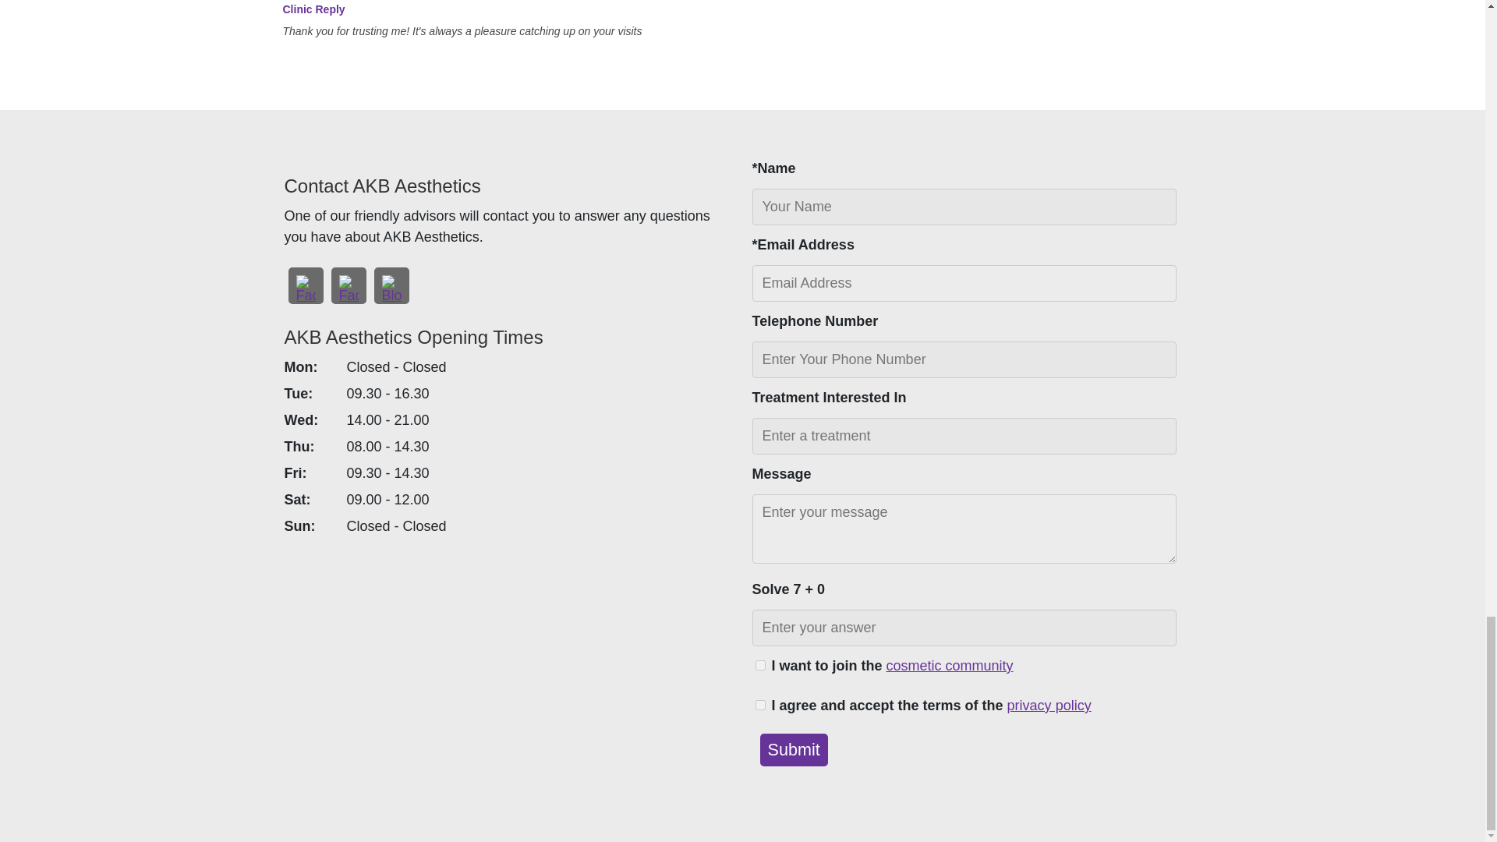  Describe the element at coordinates (759, 705) in the screenshot. I see `on` at that location.